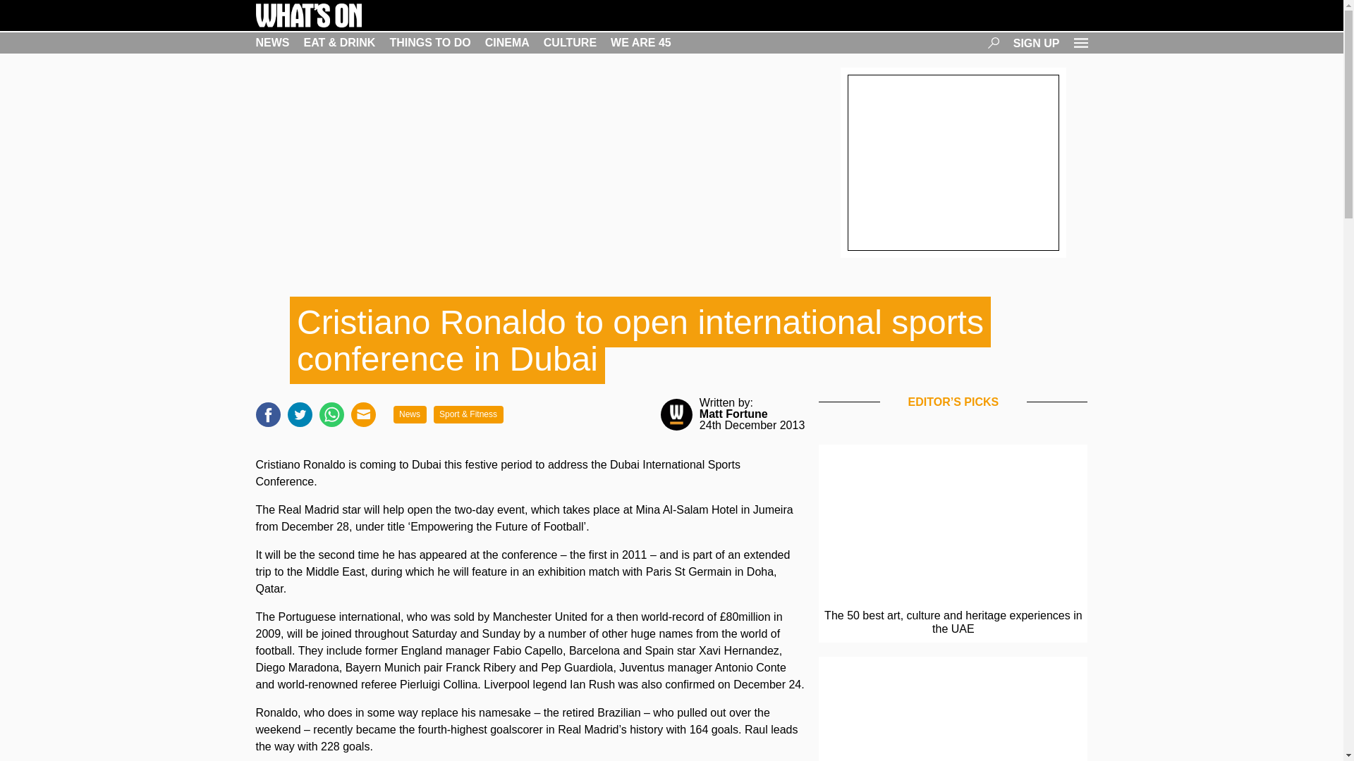 The image size is (1354, 761). Describe the element at coordinates (1037, 42) in the screenshot. I see `SIGN UP` at that location.